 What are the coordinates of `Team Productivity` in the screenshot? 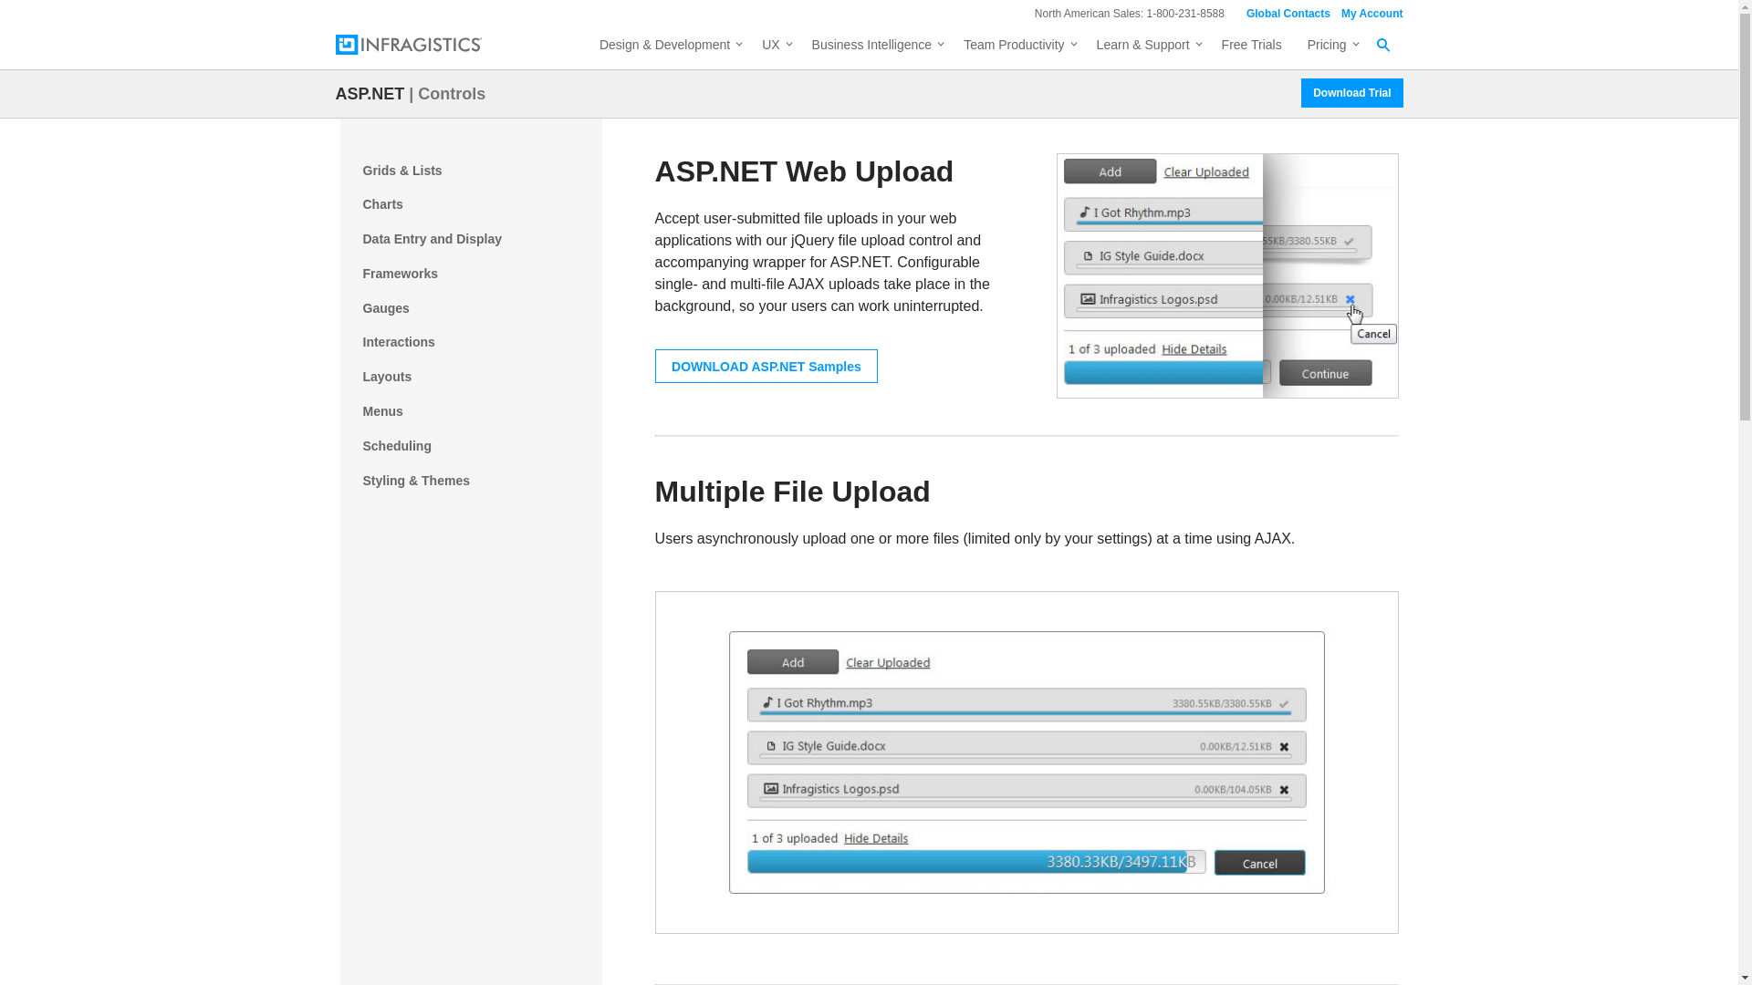 It's located at (1017, 47).